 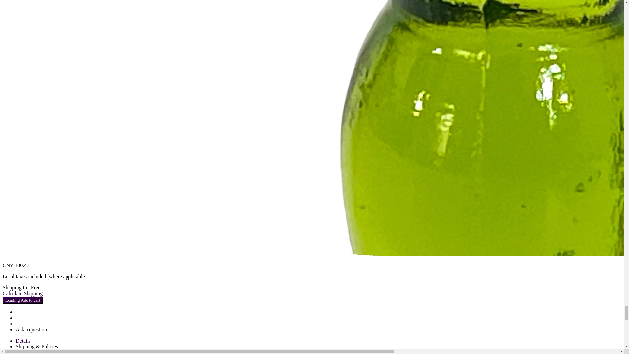 I want to click on Ask a question, so click(x=31, y=329).